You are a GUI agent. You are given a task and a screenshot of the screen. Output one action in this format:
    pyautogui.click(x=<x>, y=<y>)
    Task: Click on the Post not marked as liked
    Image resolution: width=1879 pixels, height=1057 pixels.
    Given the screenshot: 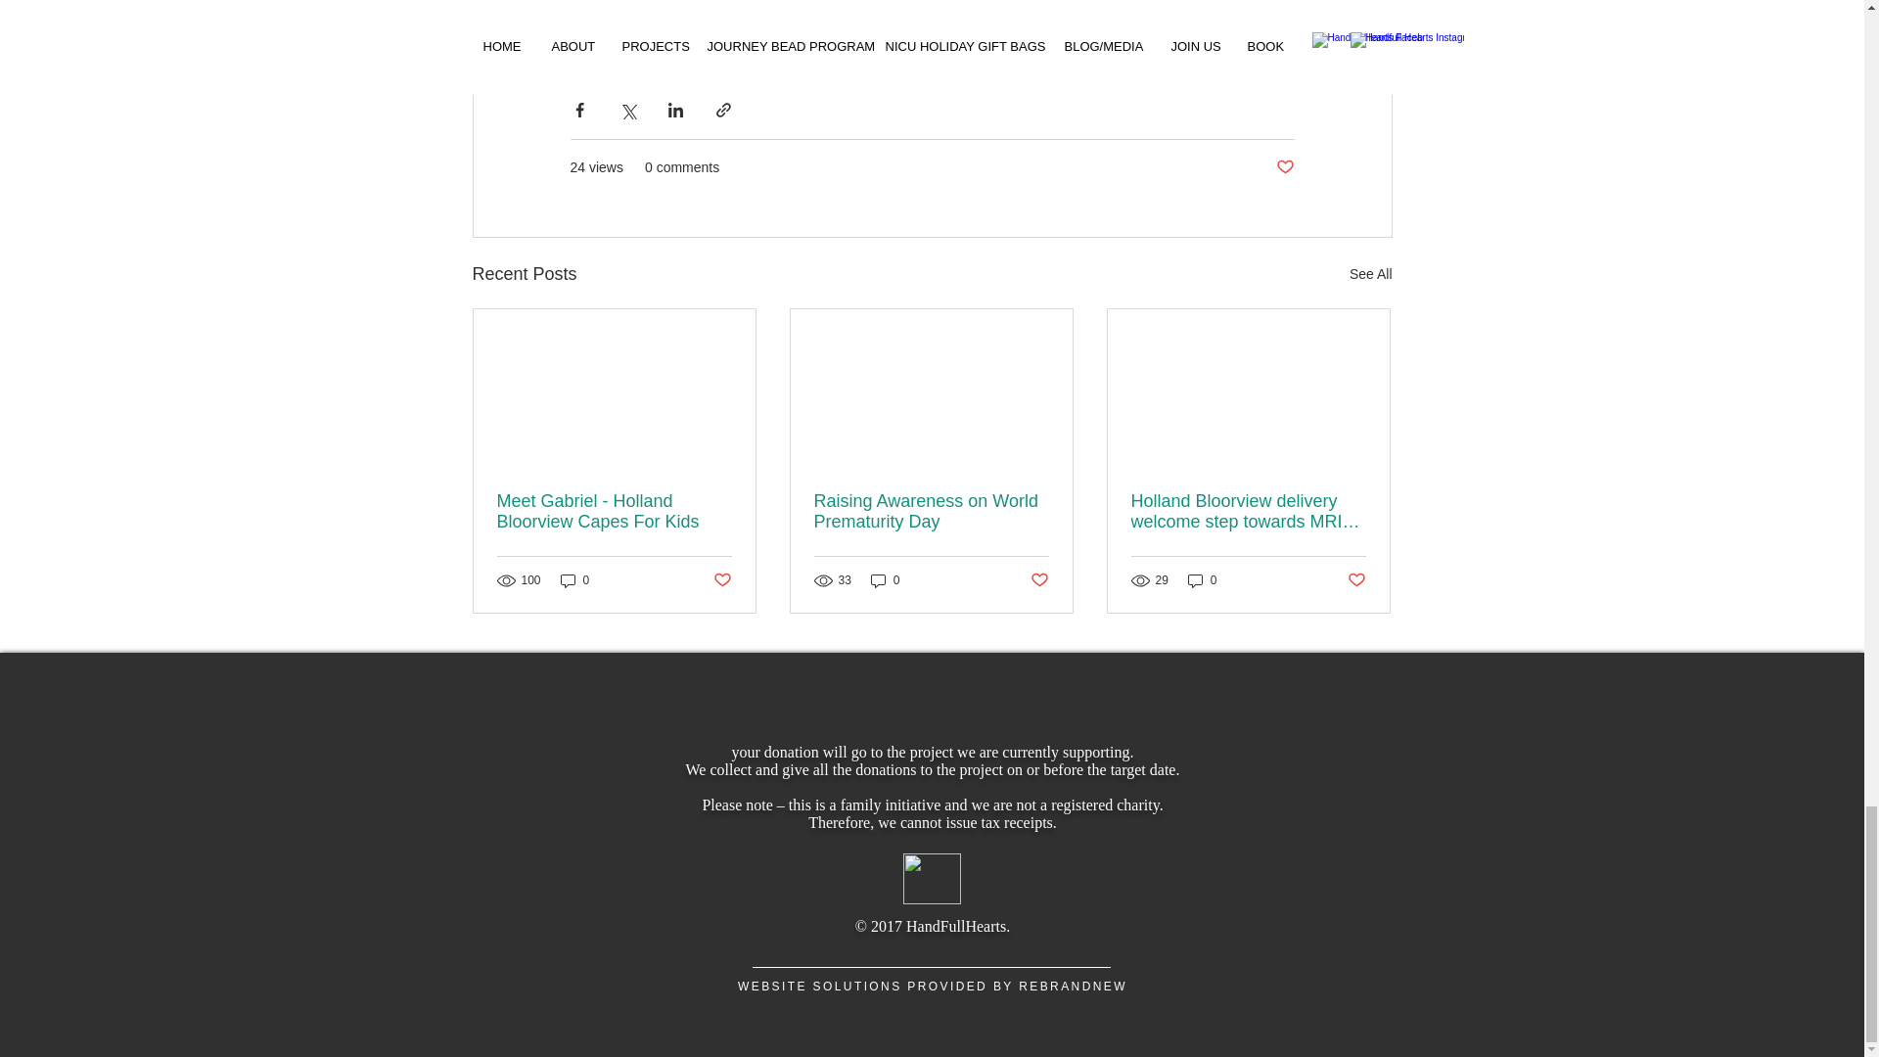 What is the action you would take?
    pyautogui.click(x=1039, y=580)
    